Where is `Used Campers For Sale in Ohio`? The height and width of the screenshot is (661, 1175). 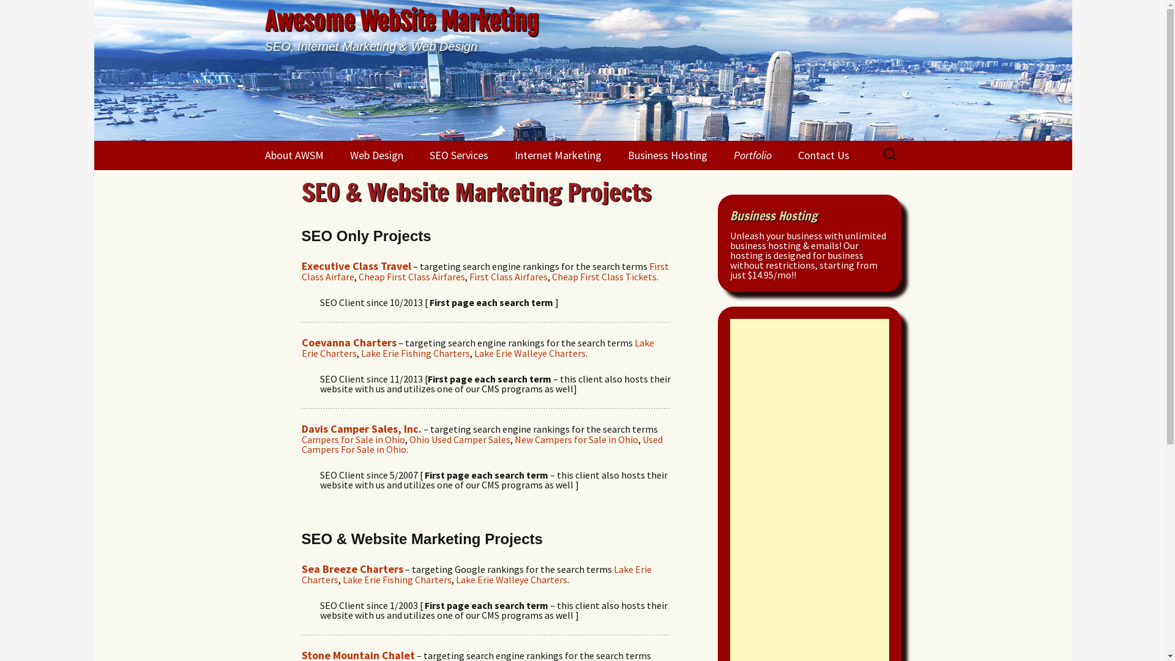 Used Campers For Sale in Ohio is located at coordinates (481, 444).